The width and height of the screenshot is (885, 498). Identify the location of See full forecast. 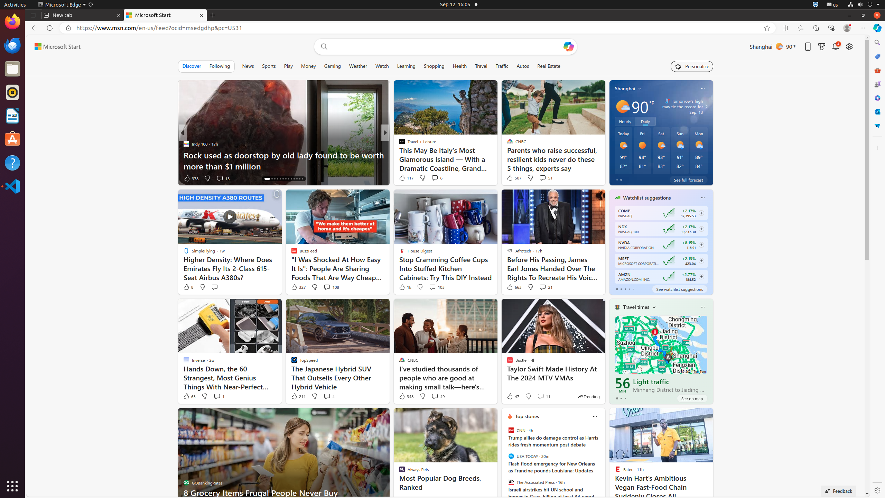
(689, 180).